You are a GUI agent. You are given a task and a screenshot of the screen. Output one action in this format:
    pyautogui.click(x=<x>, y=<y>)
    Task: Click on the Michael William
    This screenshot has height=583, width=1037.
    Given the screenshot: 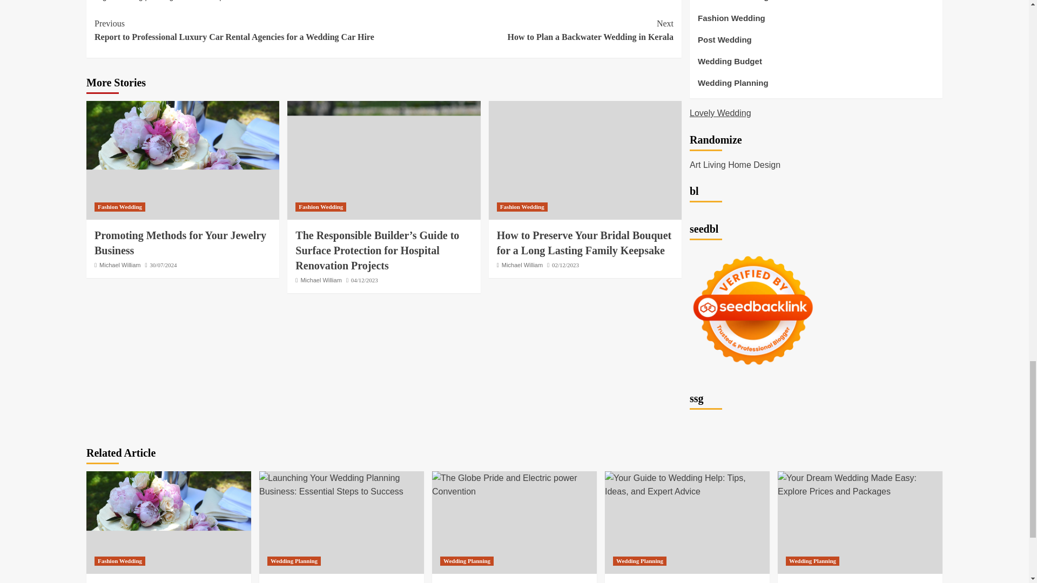 What is the action you would take?
    pyautogui.click(x=120, y=265)
    